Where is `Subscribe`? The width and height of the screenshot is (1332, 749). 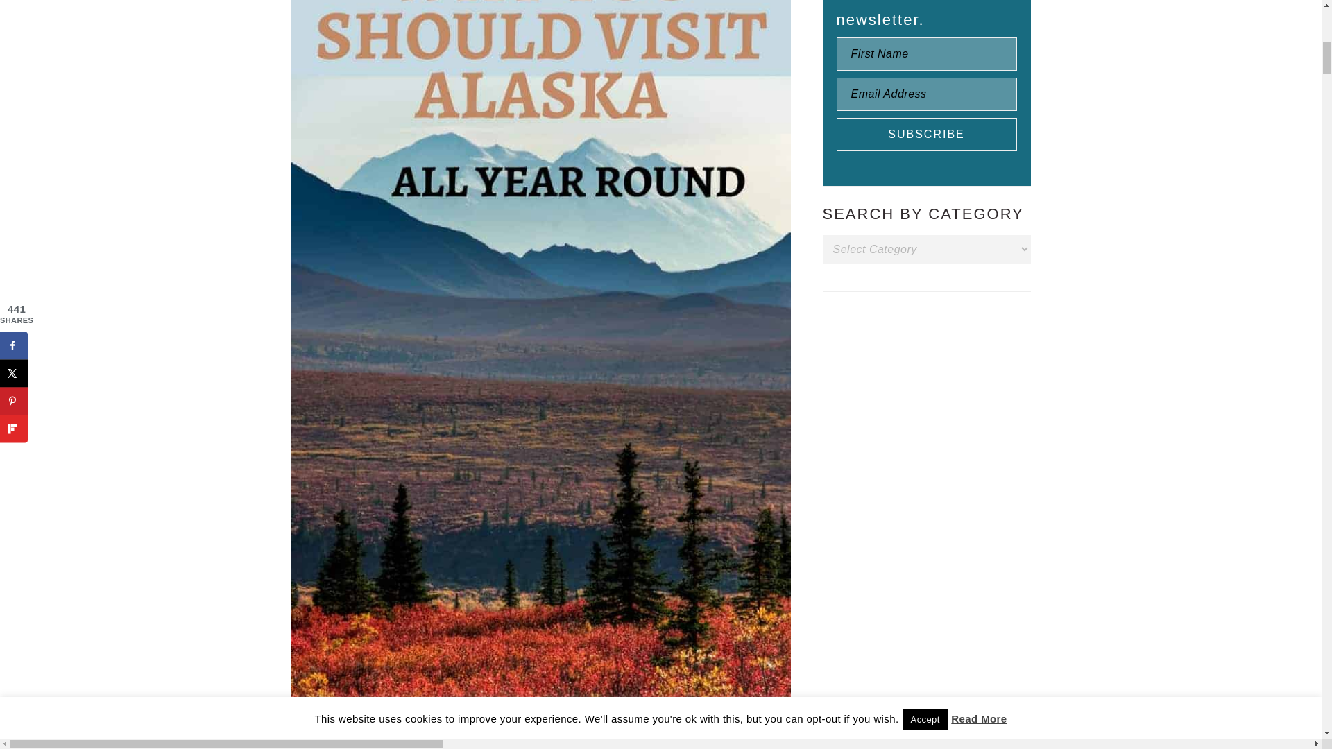
Subscribe is located at coordinates (927, 135).